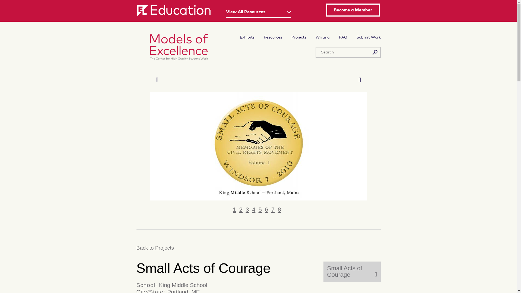 Image resolution: width=521 pixels, height=293 pixels. I want to click on Models of Excellence, so click(183, 48).